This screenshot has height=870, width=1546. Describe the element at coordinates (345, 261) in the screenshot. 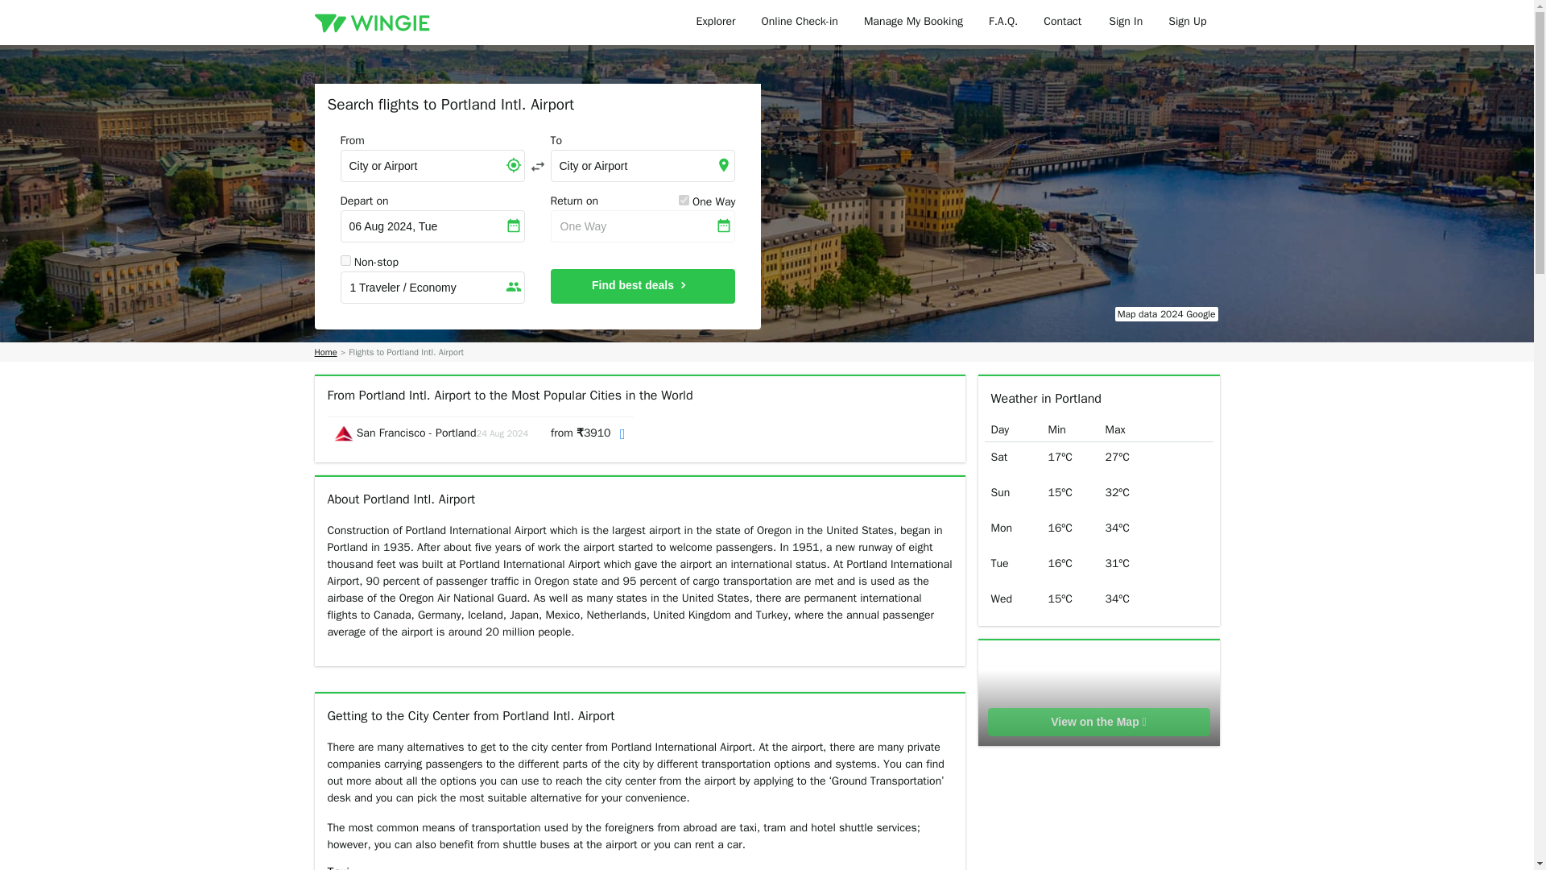

I see `false` at that location.